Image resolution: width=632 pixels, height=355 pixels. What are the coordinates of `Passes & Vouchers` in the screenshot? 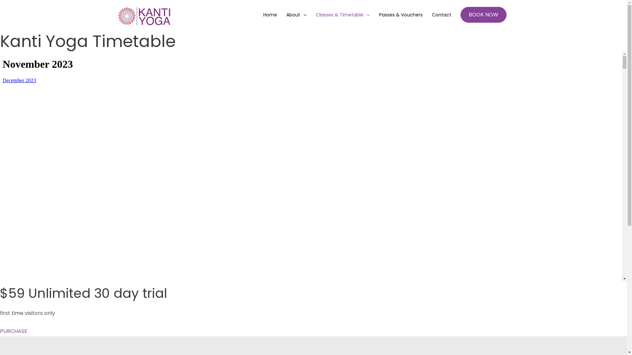 It's located at (401, 15).